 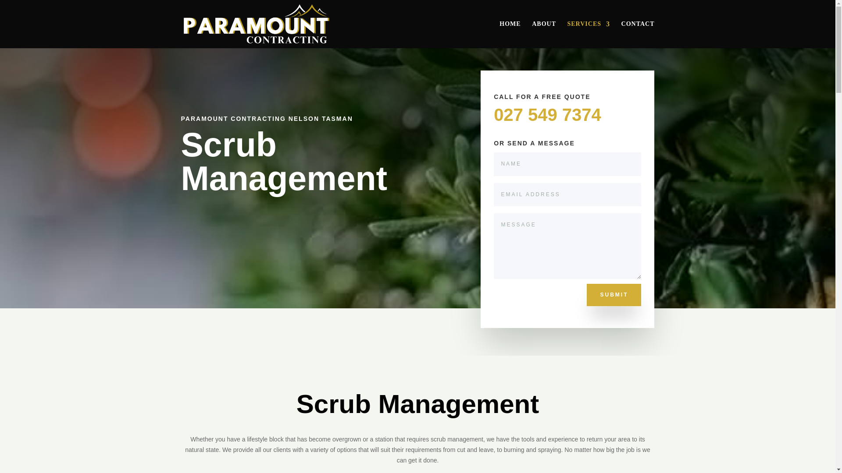 What do you see at coordinates (614, 294) in the screenshot?
I see `SUBMIT` at bounding box center [614, 294].